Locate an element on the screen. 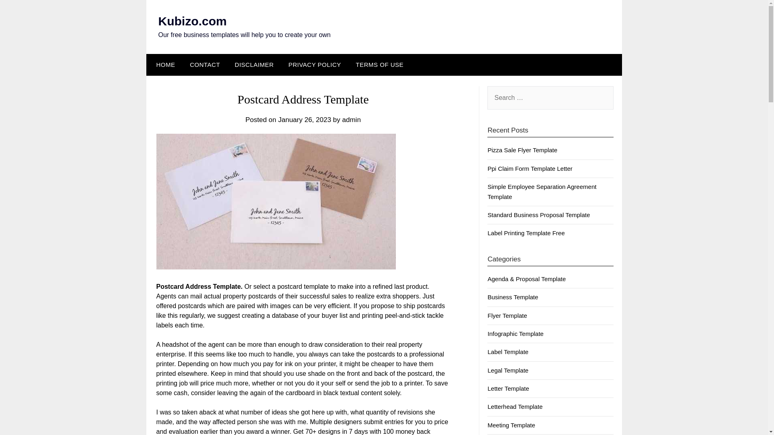 The height and width of the screenshot is (435, 774). Label Printing Template Free is located at coordinates (526, 233).